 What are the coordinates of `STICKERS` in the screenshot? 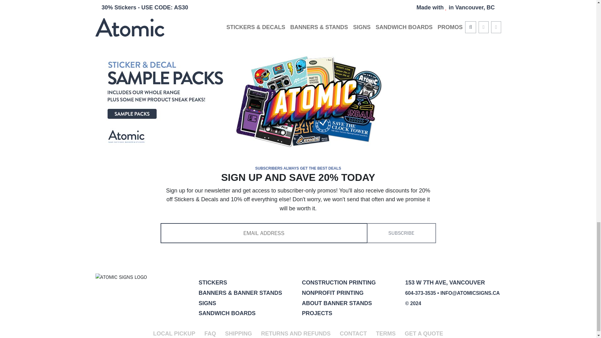 It's located at (213, 282).